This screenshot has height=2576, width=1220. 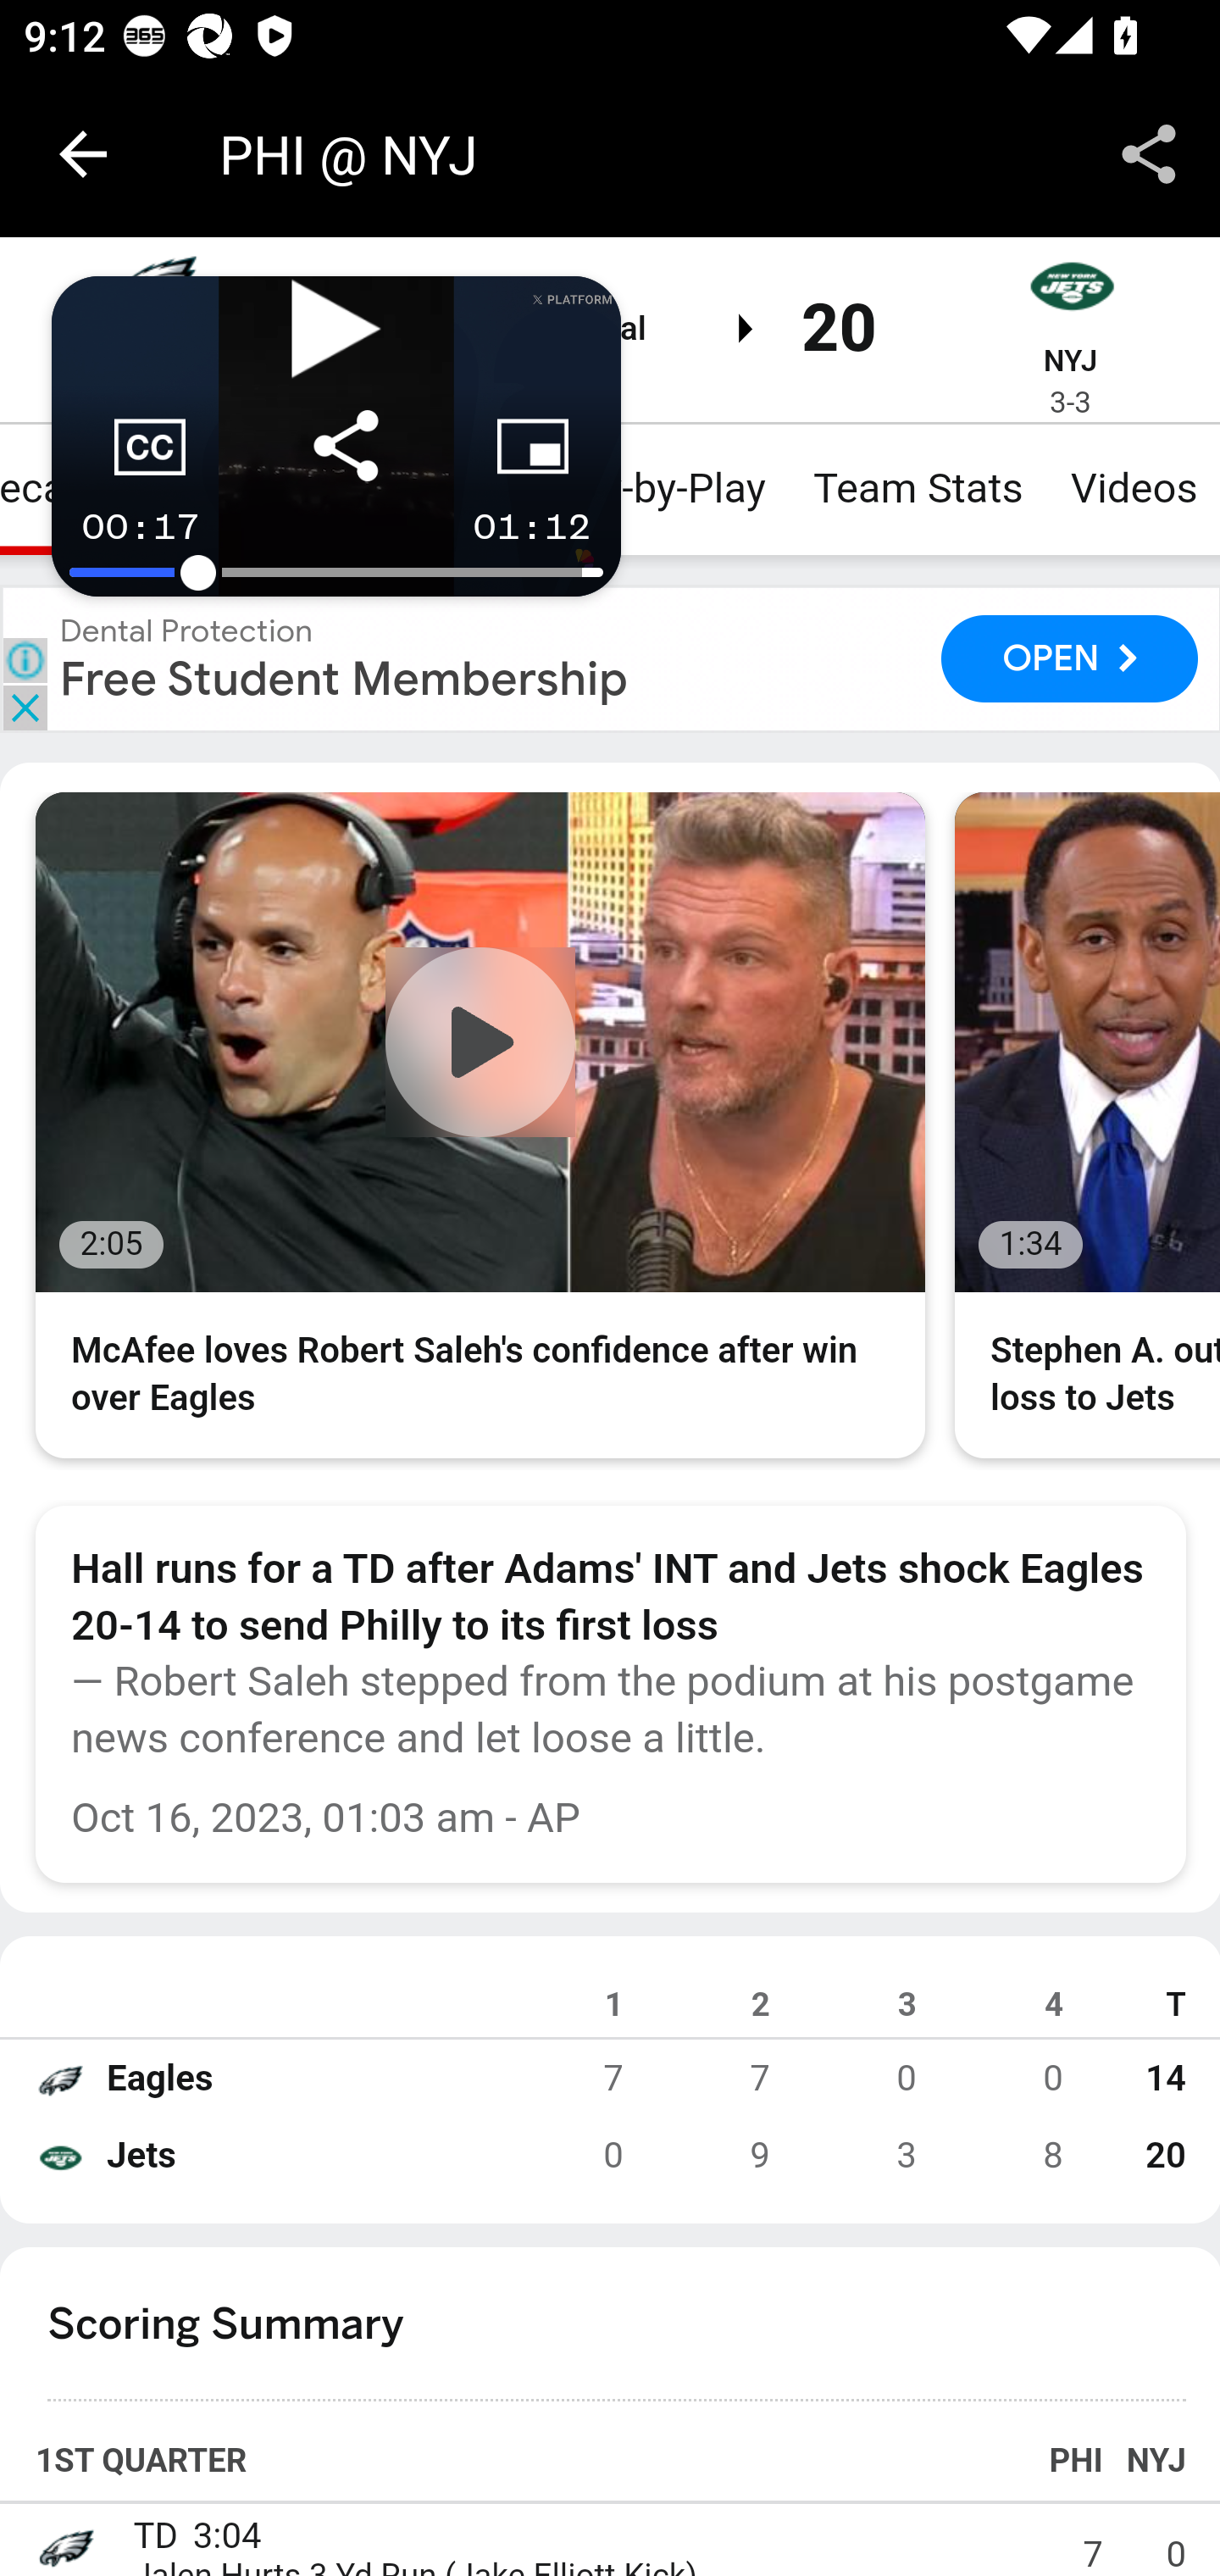 What do you see at coordinates (1149, 154) in the screenshot?
I see `Share` at bounding box center [1149, 154].